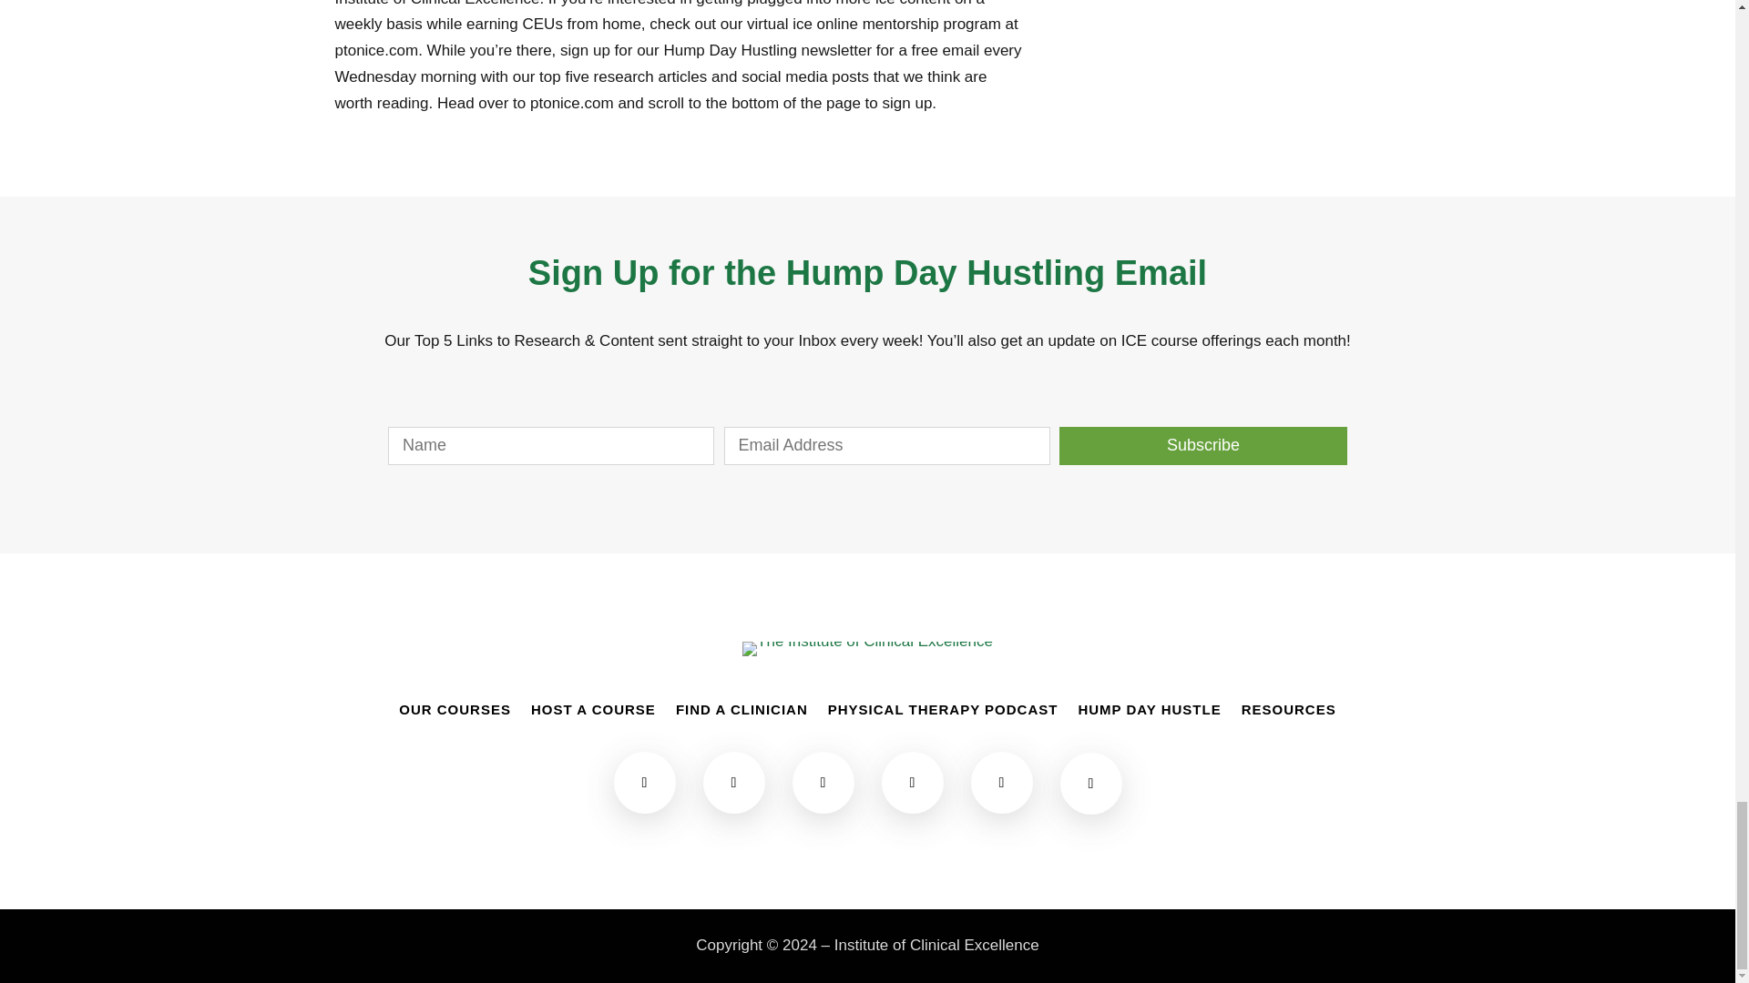 The image size is (1749, 983). I want to click on Follow on X, so click(823, 783).